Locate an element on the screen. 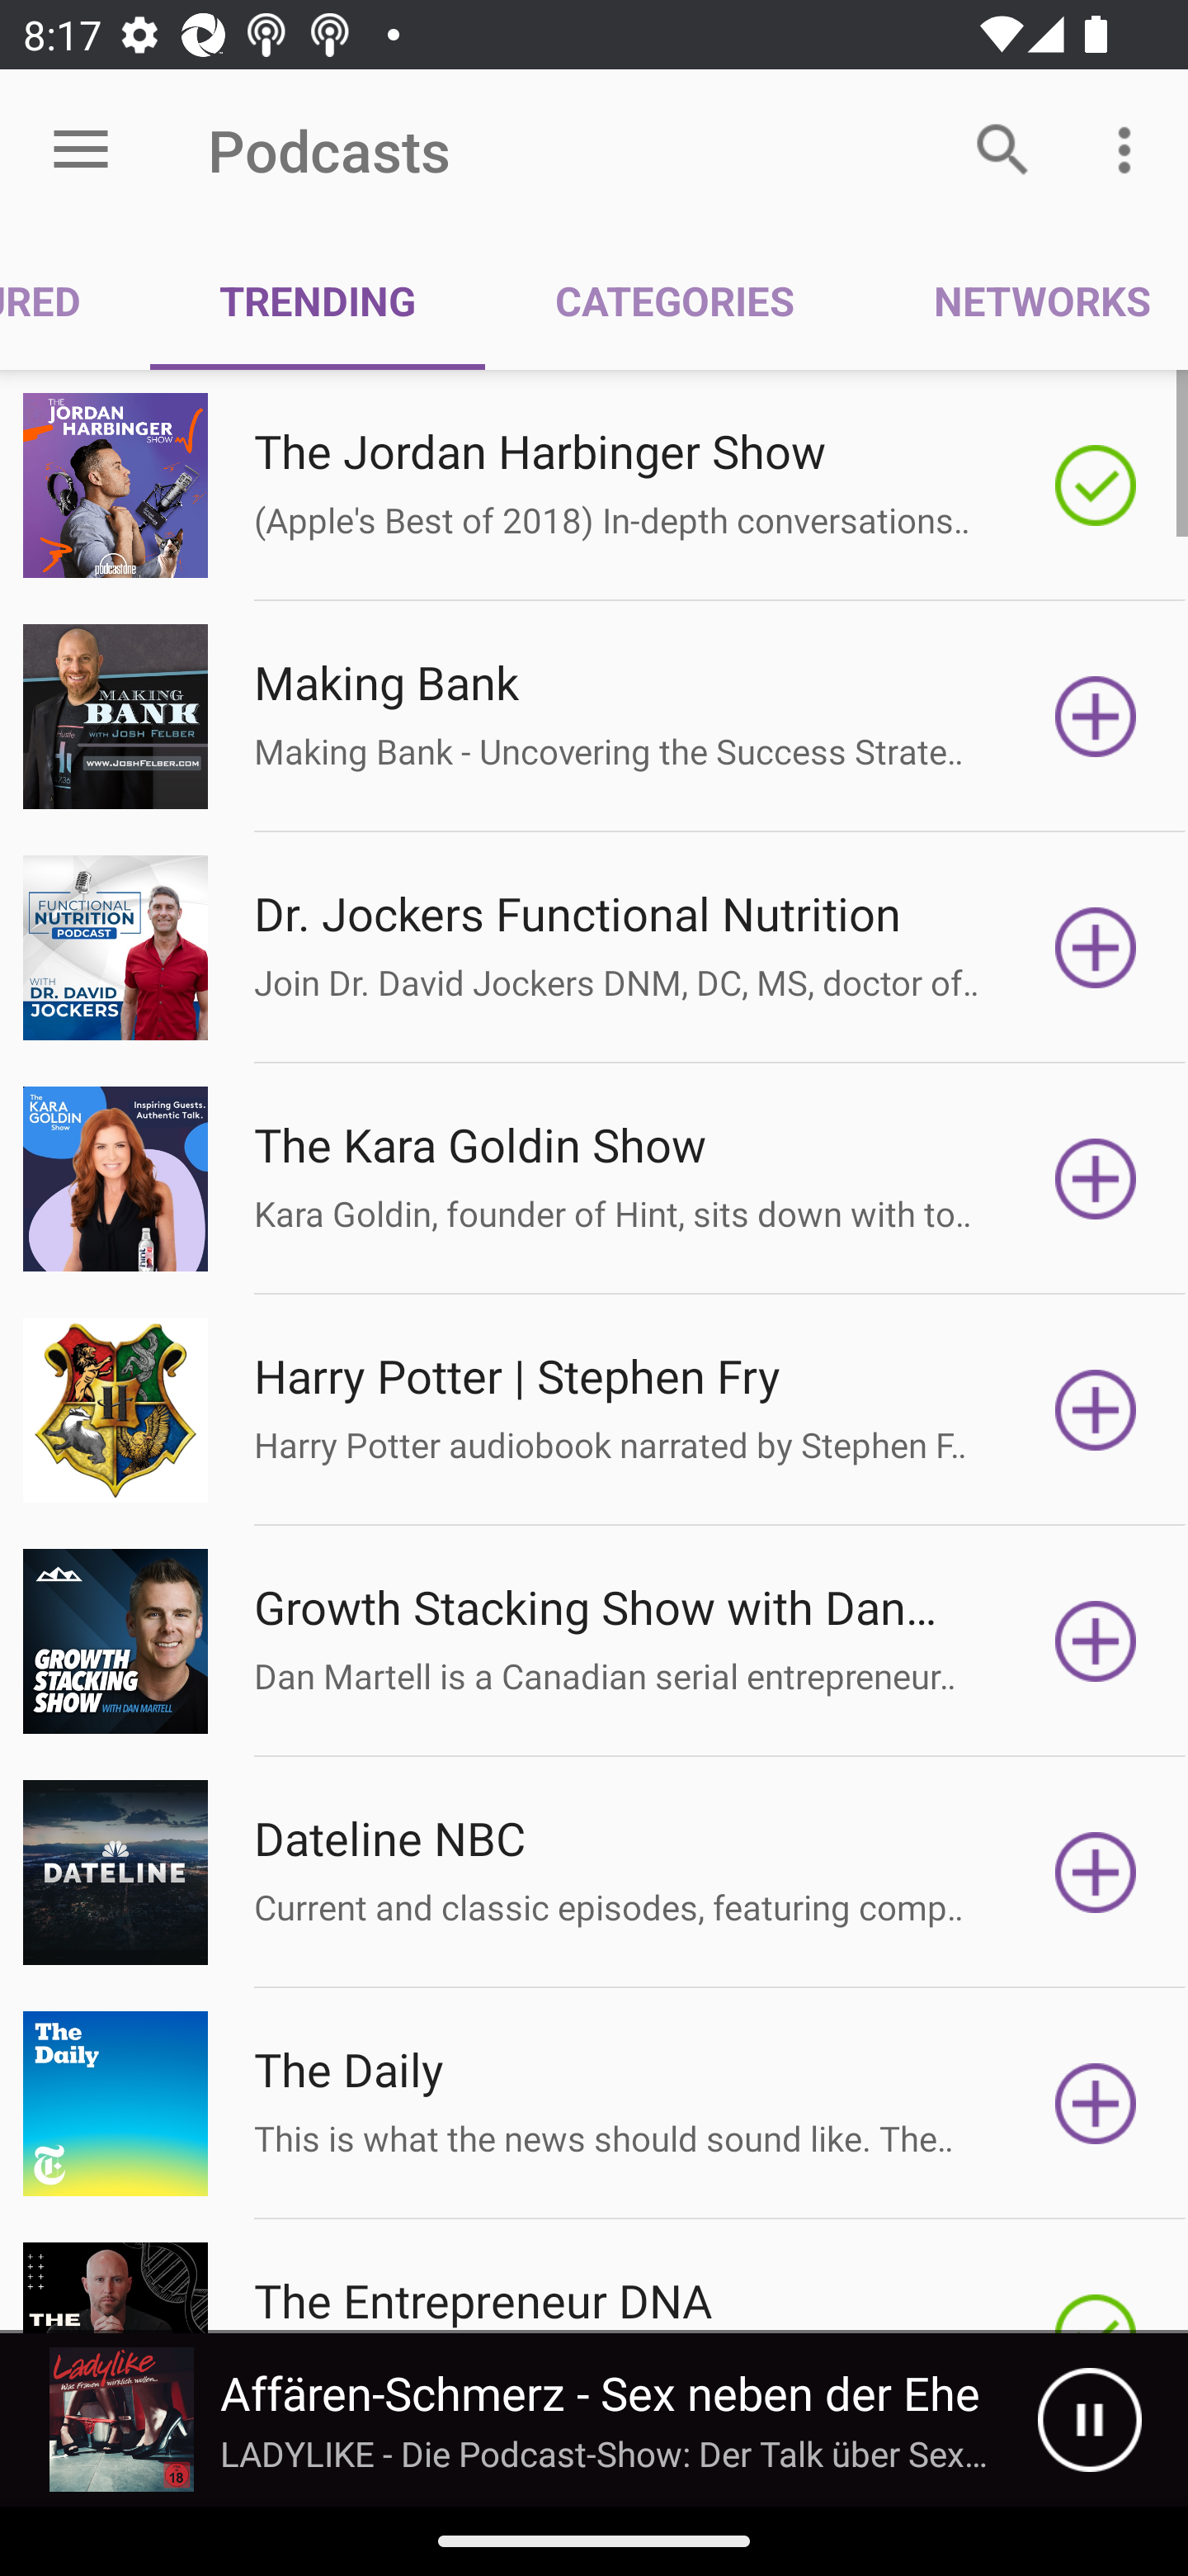 This screenshot has width=1188, height=2576. Open menu is located at coordinates (81, 150).